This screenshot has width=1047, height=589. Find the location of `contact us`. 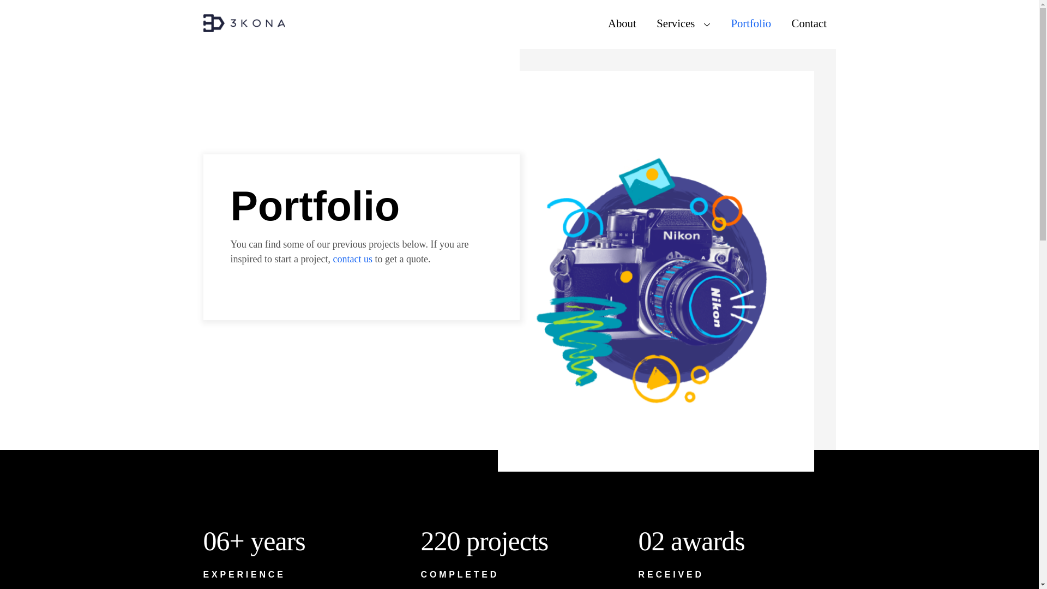

contact us is located at coordinates (352, 259).